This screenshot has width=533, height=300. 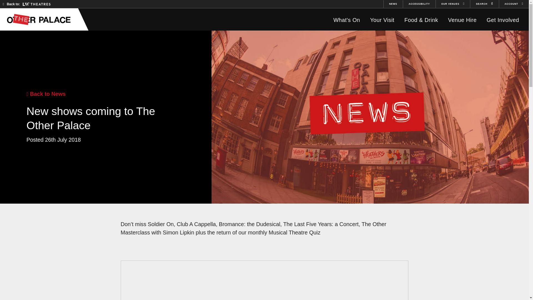 What do you see at coordinates (346, 20) in the screenshot?
I see `What's On` at bounding box center [346, 20].